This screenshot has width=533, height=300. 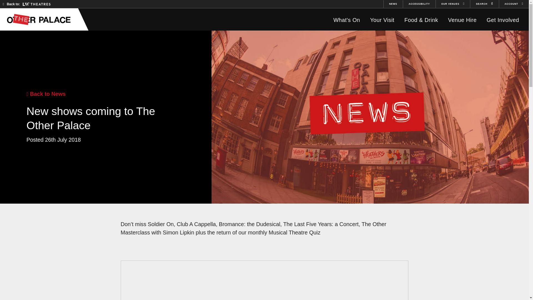 What do you see at coordinates (346, 20) in the screenshot?
I see `What's On` at bounding box center [346, 20].